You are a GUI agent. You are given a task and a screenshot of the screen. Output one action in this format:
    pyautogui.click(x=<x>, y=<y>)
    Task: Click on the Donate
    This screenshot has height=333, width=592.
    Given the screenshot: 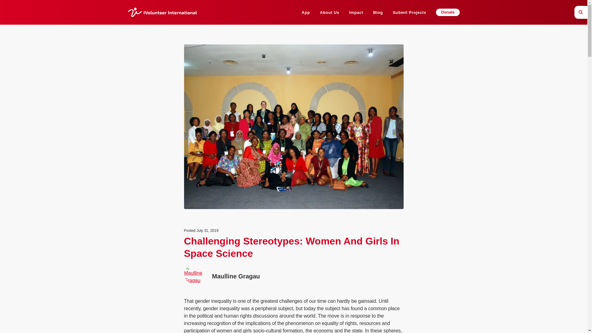 What is the action you would take?
    pyautogui.click(x=447, y=12)
    